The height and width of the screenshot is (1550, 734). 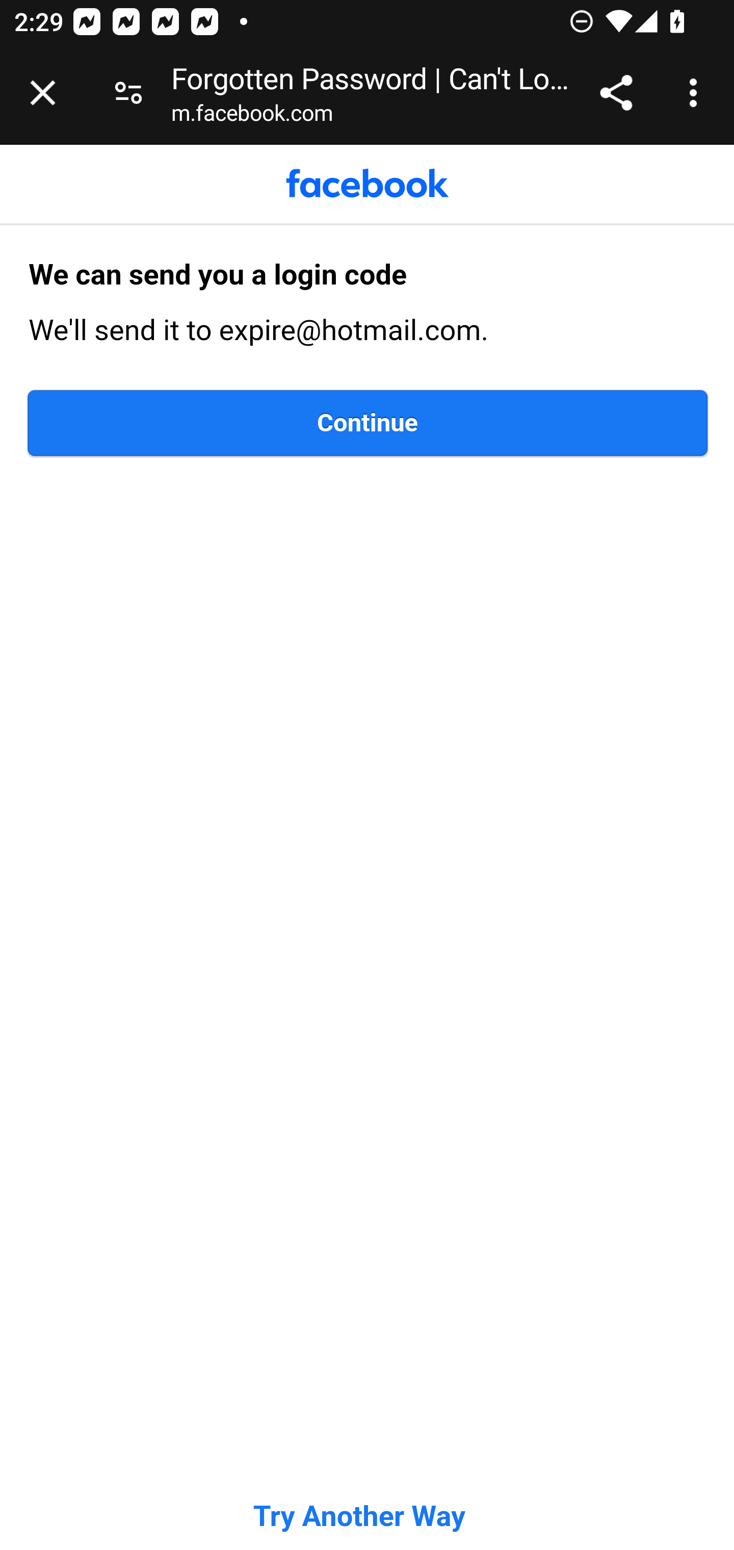 What do you see at coordinates (43, 93) in the screenshot?
I see `Close tab` at bounding box center [43, 93].